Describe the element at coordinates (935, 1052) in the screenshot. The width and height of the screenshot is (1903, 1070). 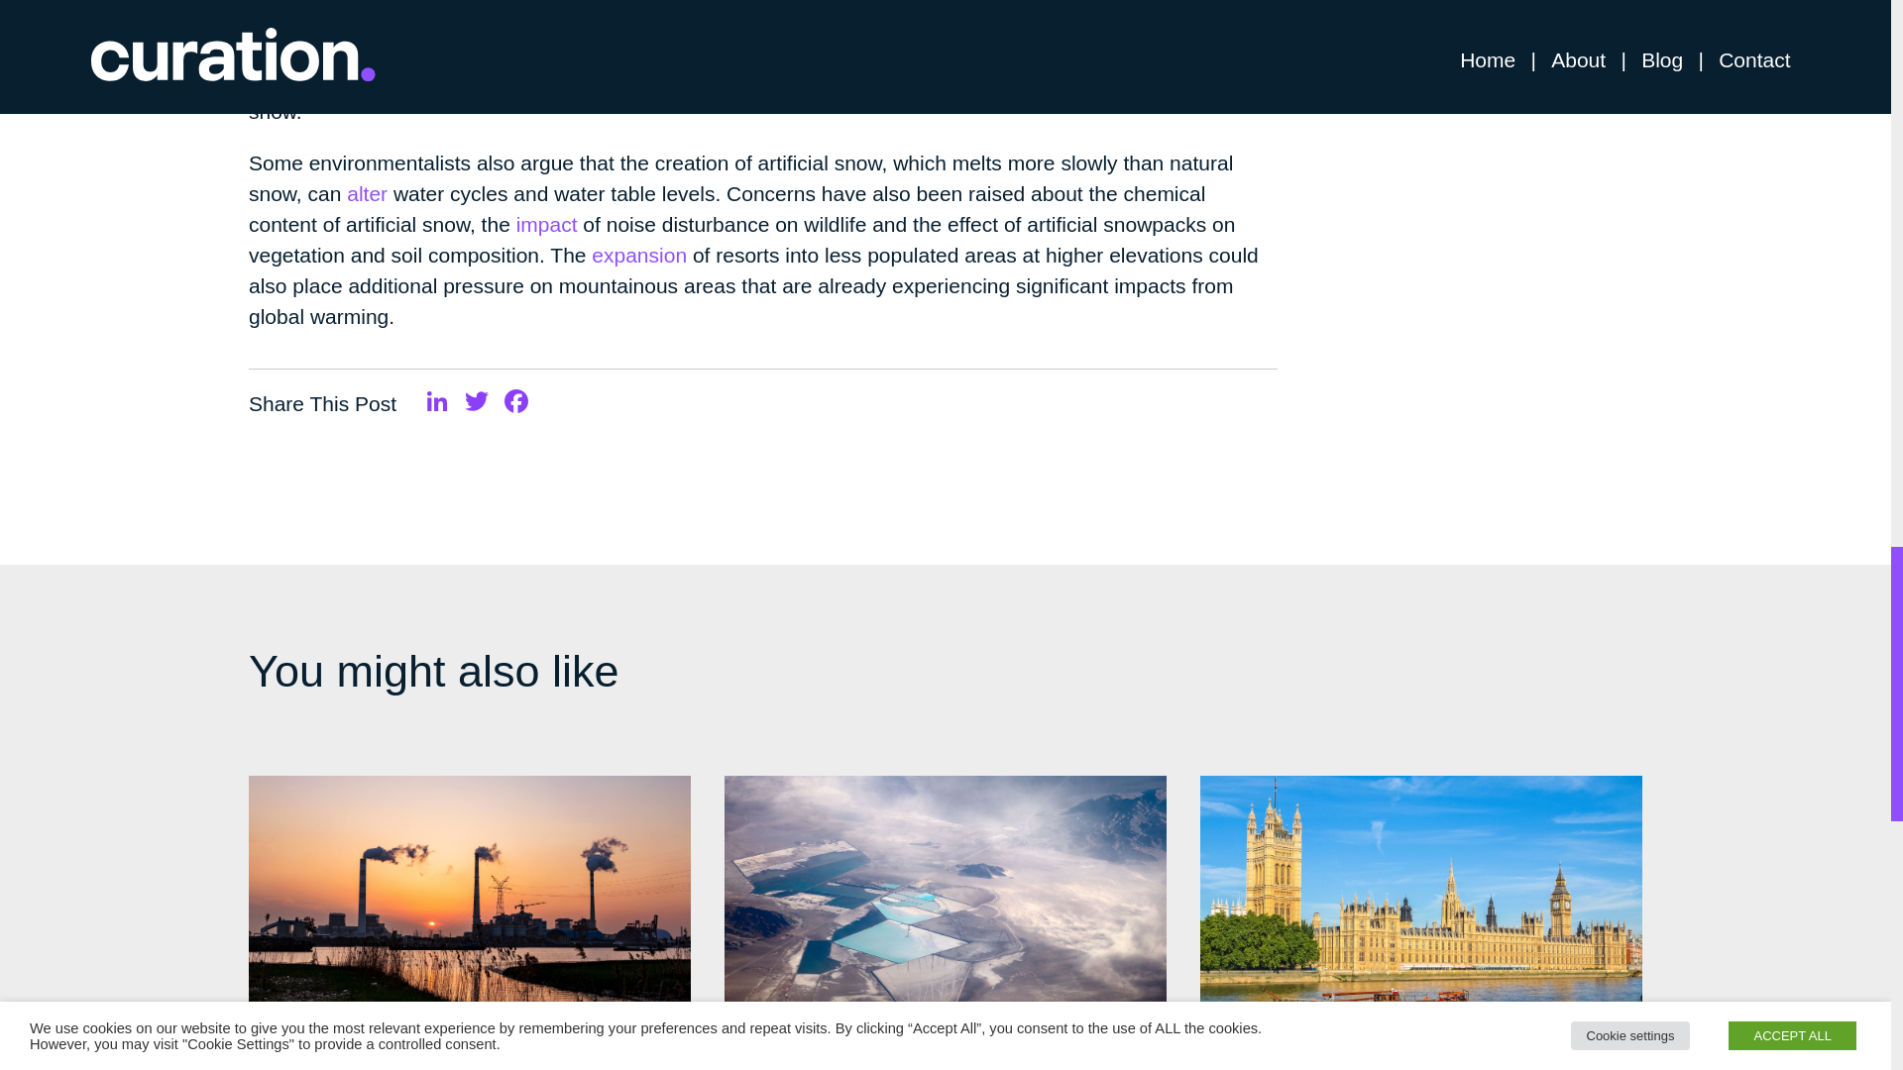
I see `Albemarle trims lithium production due to weak prices` at that location.